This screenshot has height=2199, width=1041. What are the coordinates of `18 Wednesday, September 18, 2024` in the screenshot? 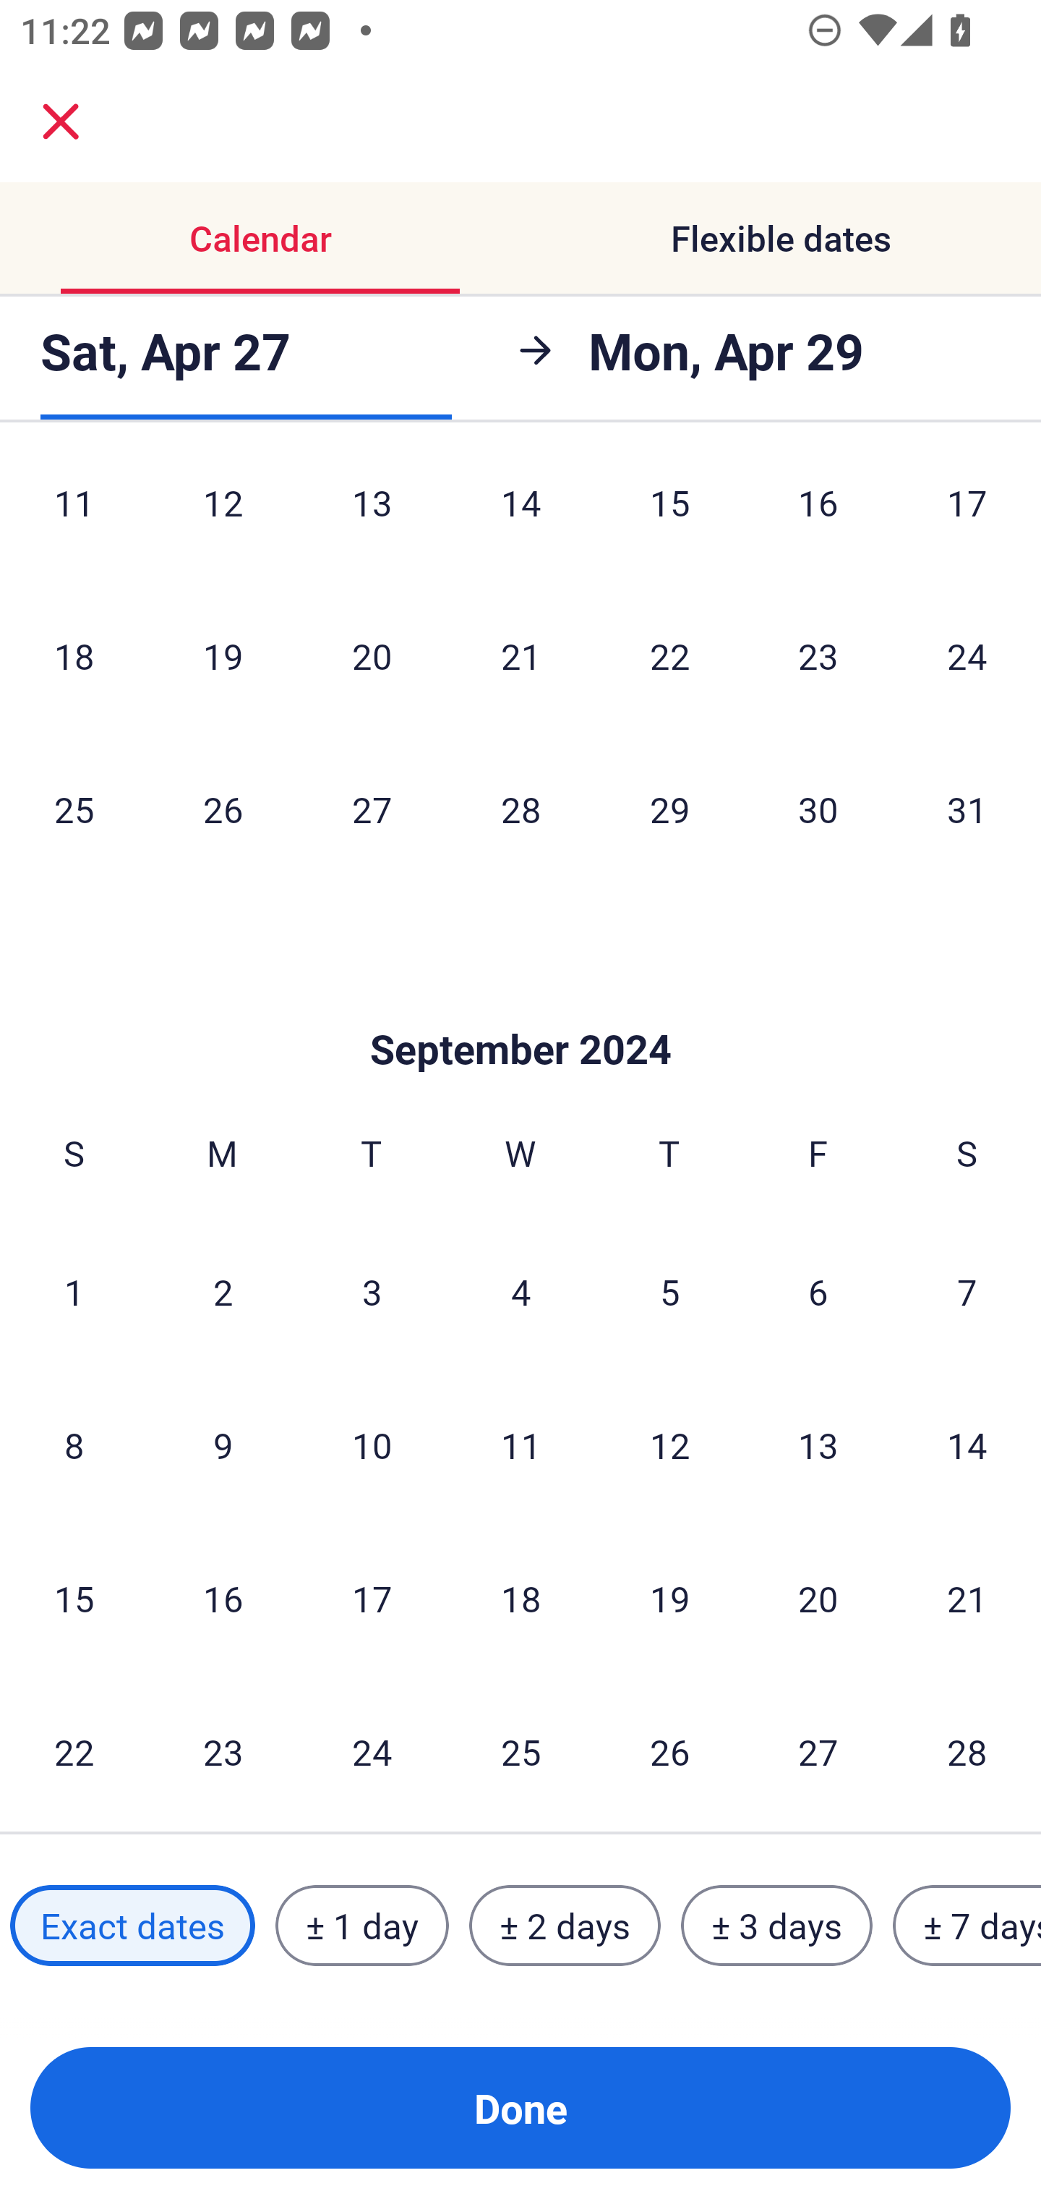 It's located at (520, 1599).